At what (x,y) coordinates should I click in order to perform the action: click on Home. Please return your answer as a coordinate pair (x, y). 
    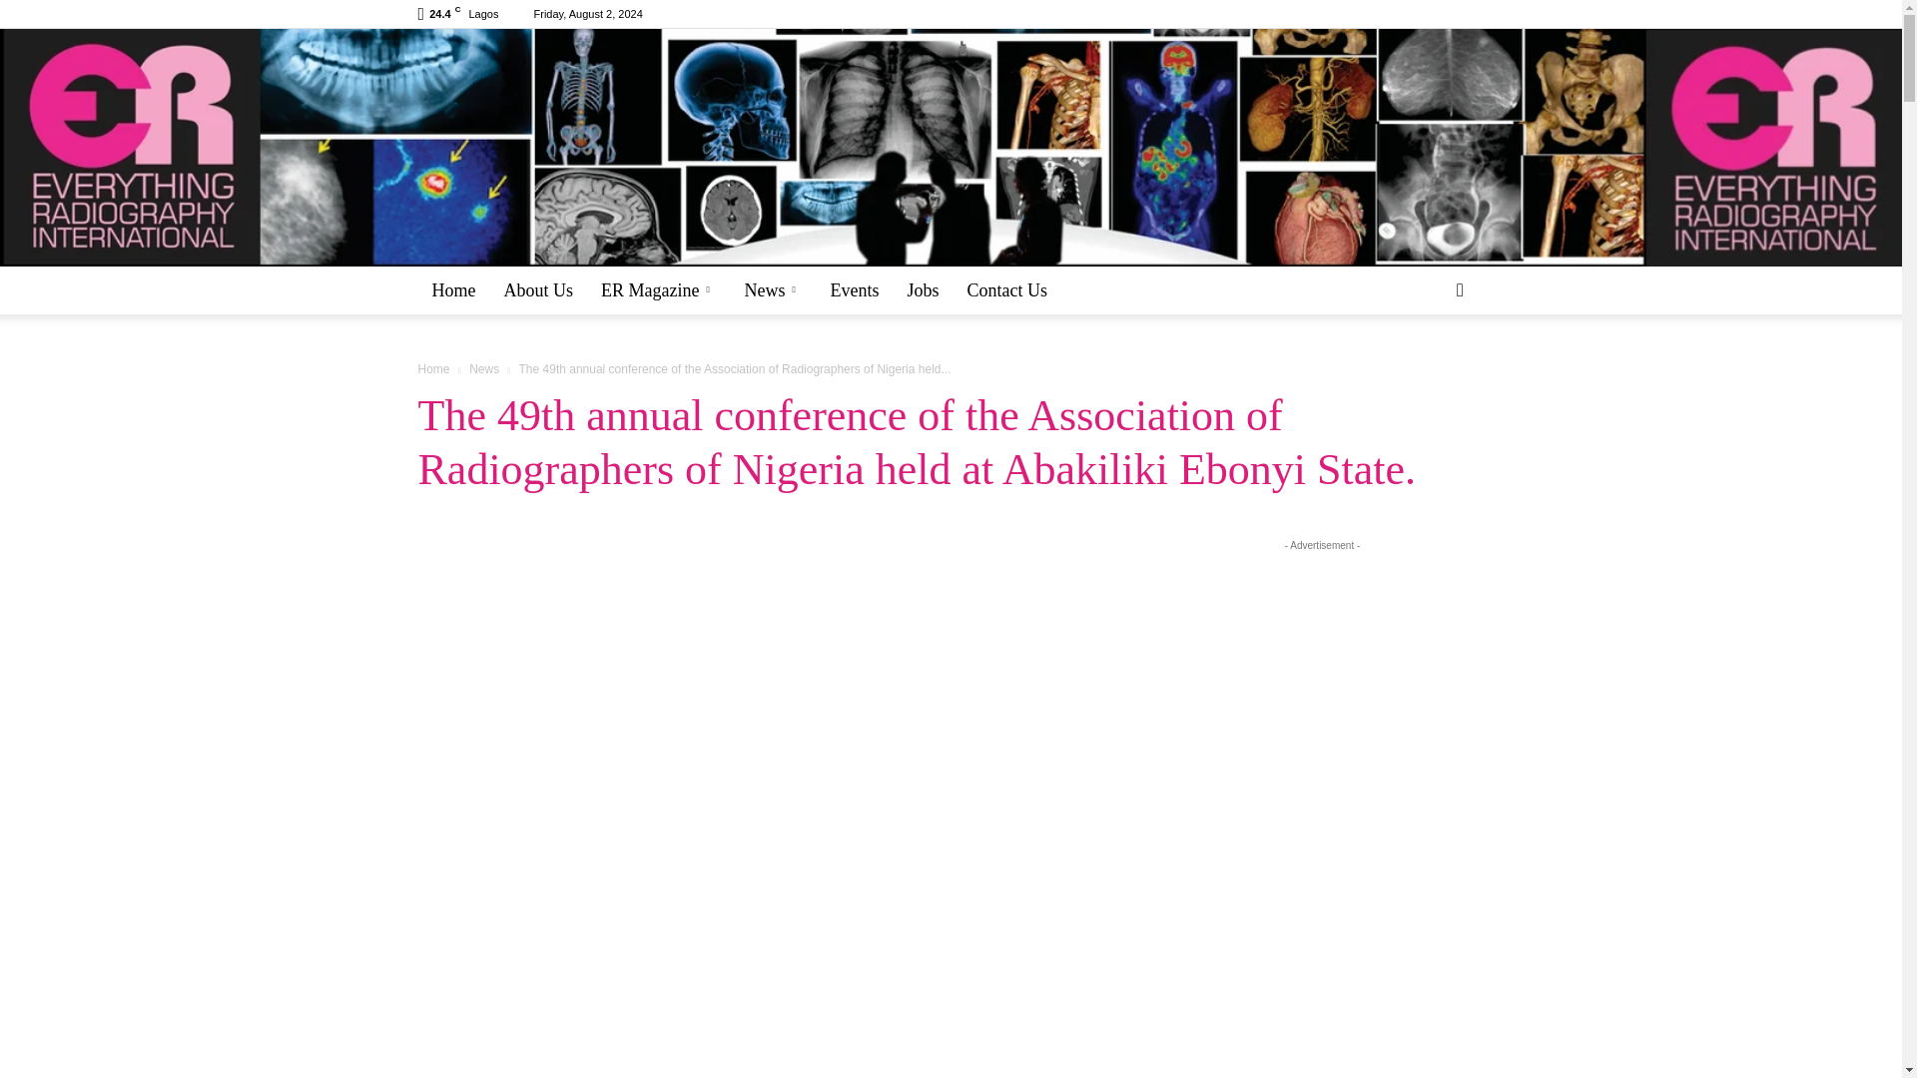
    Looking at the image, I should click on (453, 289).